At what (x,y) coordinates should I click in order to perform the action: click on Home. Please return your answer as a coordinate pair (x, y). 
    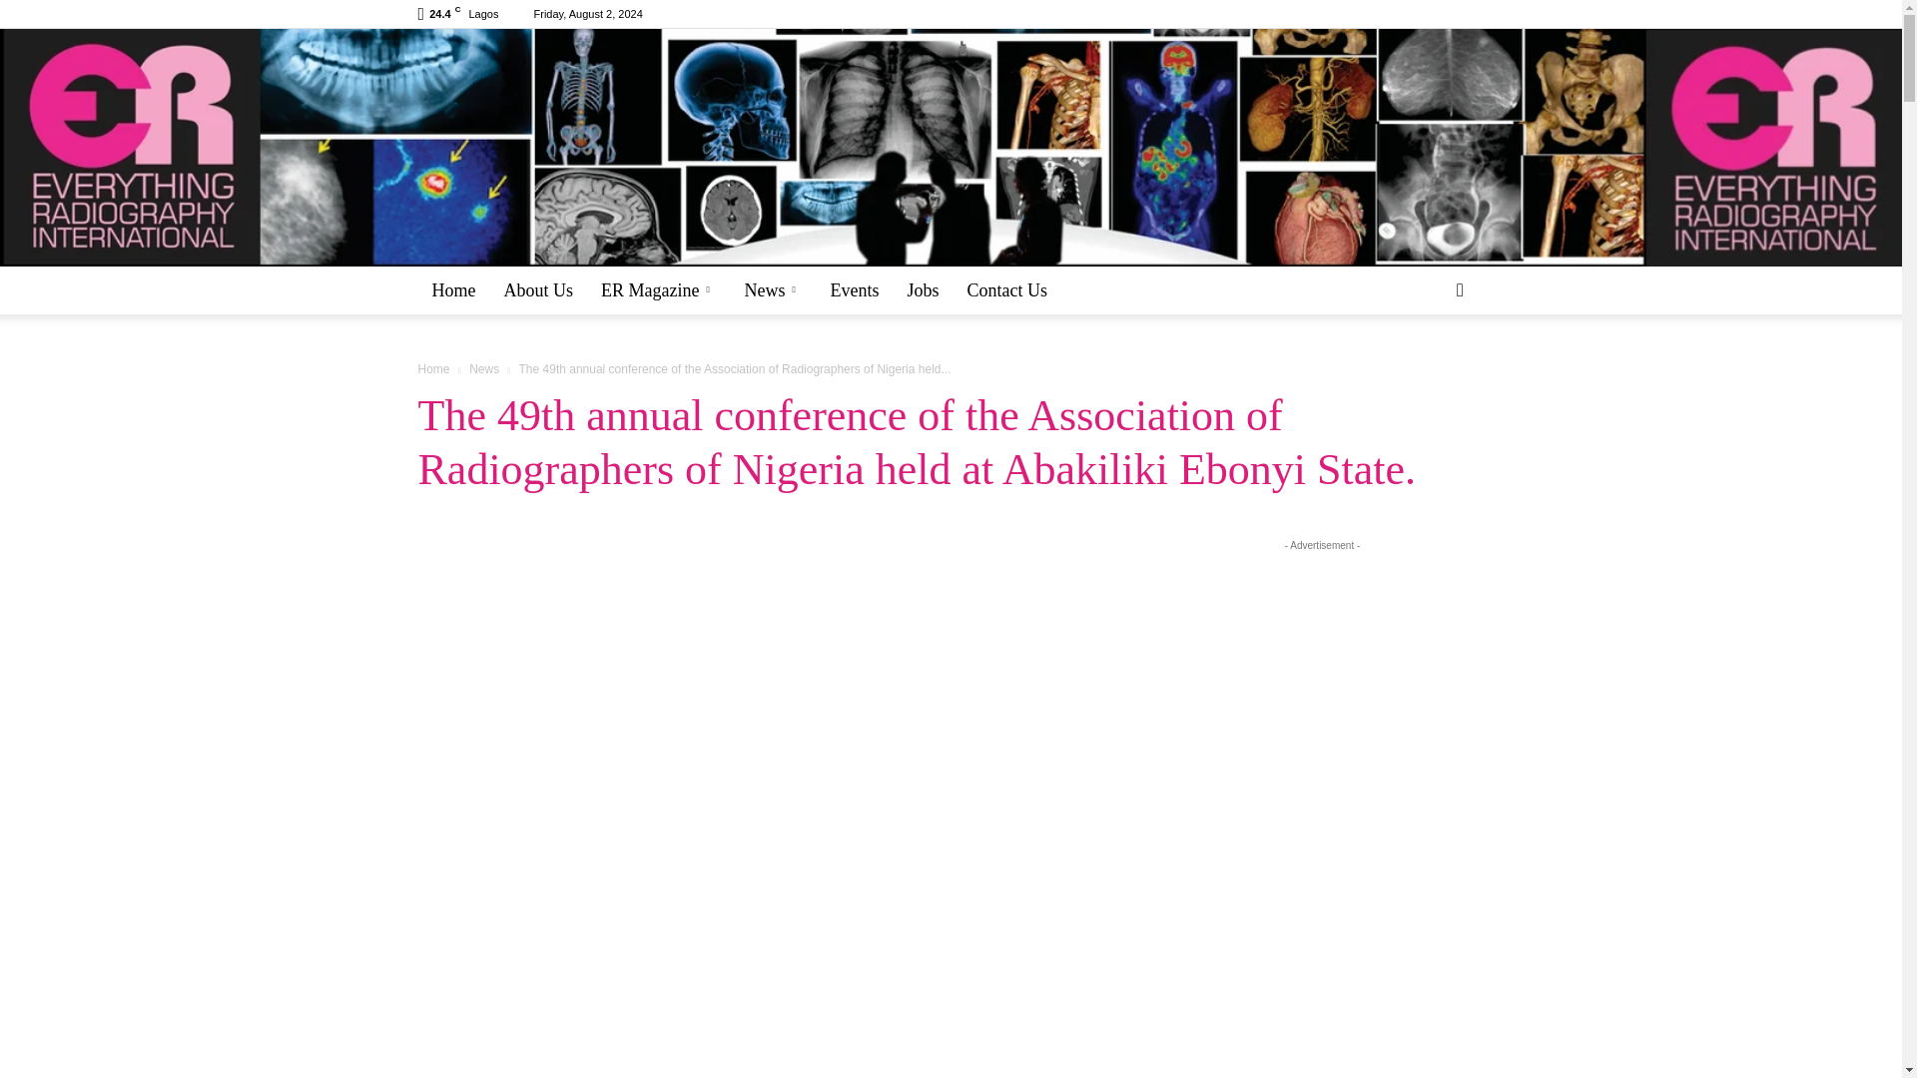
    Looking at the image, I should click on (453, 289).